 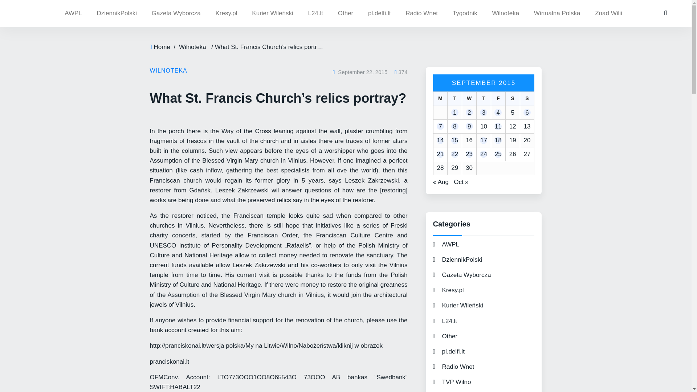 What do you see at coordinates (315, 13) in the screenshot?
I see `L24.lt` at bounding box center [315, 13].